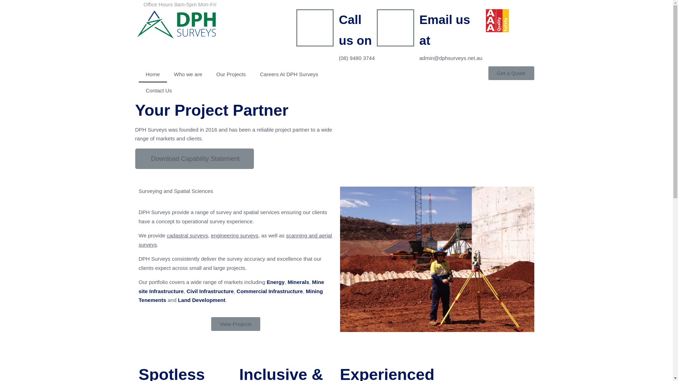  I want to click on AAA Email Footer_02, so click(497, 20).